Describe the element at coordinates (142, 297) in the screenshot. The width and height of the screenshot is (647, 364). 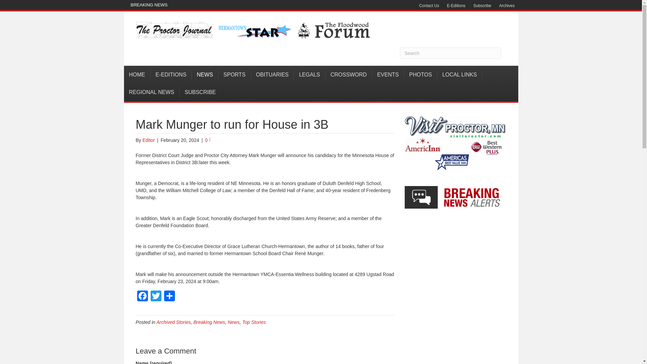
I see `Facebook` at that location.